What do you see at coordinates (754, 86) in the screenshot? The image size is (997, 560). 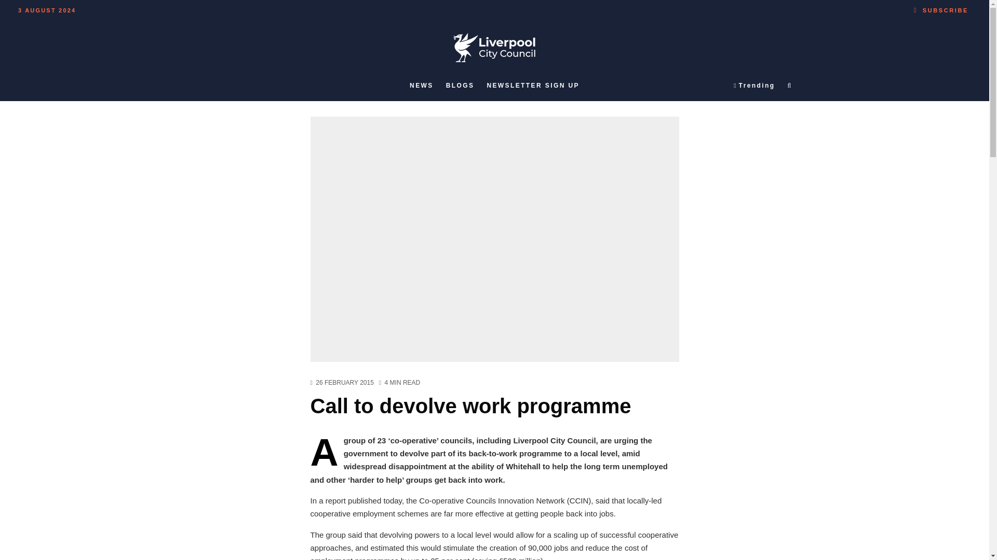 I see `Trending` at bounding box center [754, 86].